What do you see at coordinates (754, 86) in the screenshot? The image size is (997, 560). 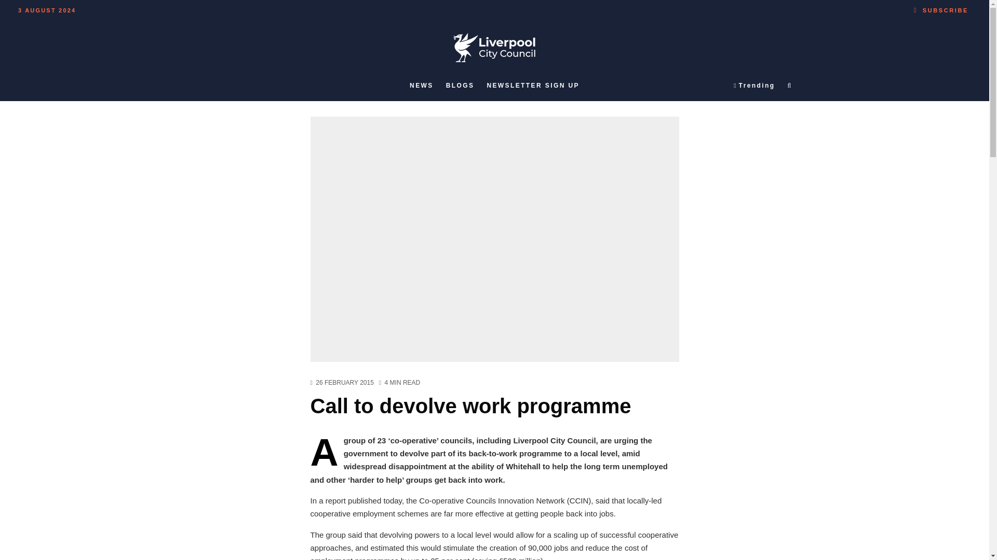 I see `Trending` at bounding box center [754, 86].